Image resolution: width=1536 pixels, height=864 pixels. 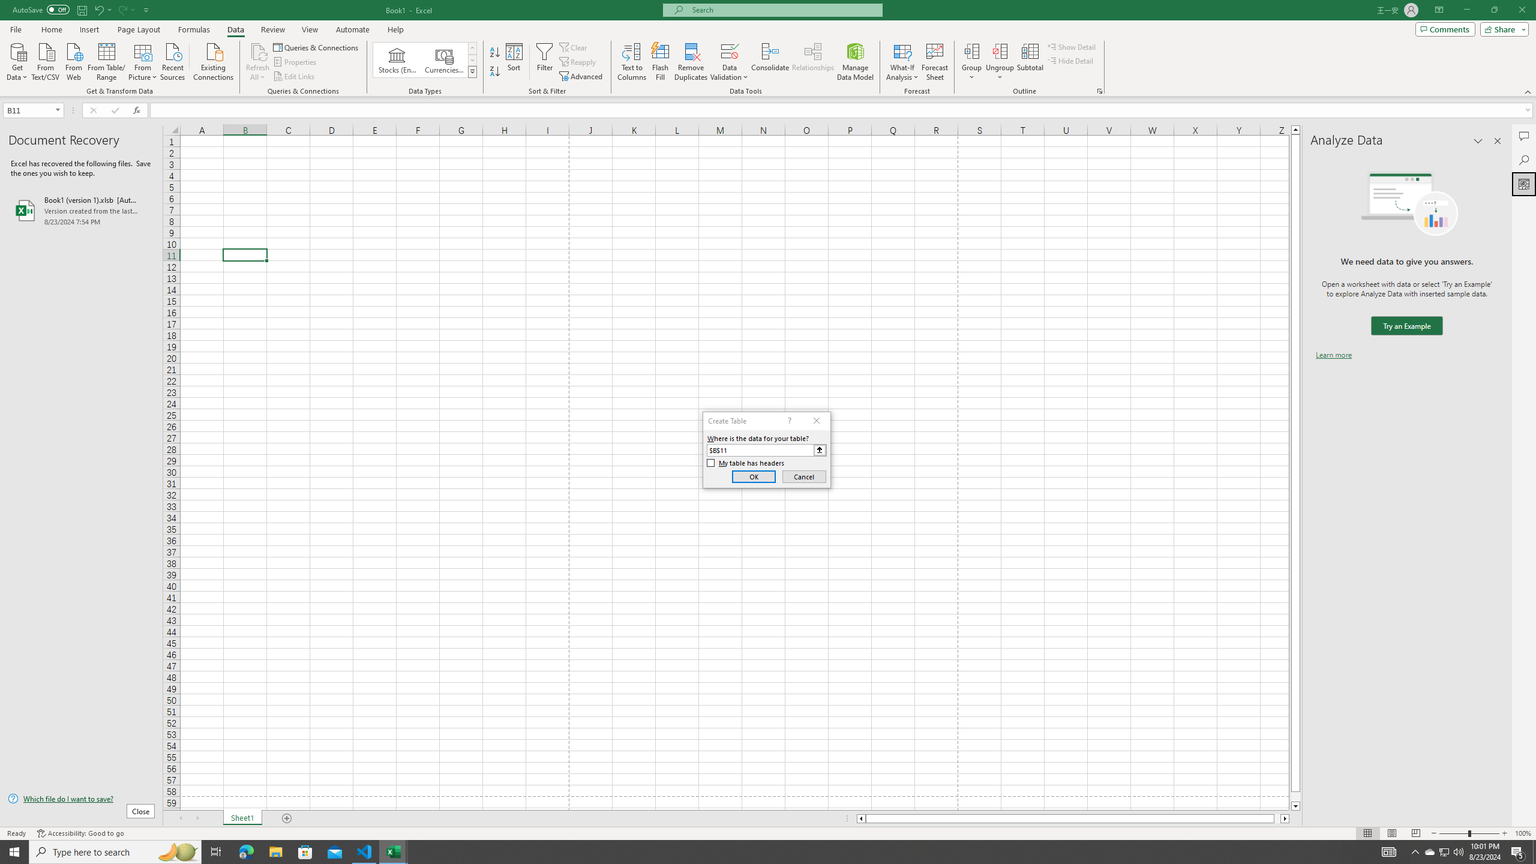 I want to click on Advanced..., so click(x=582, y=77).